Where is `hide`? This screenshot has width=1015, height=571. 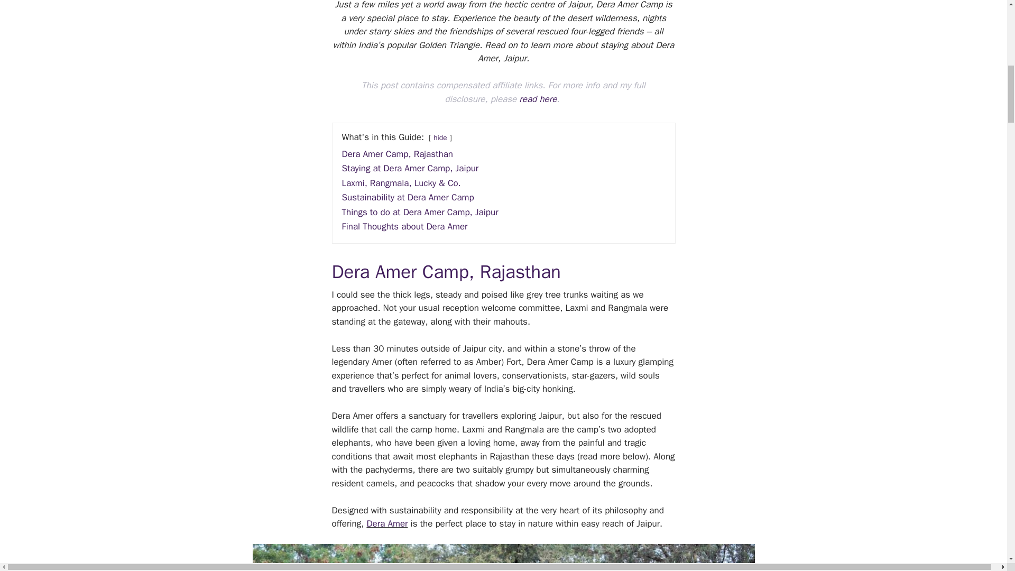
hide is located at coordinates (440, 137).